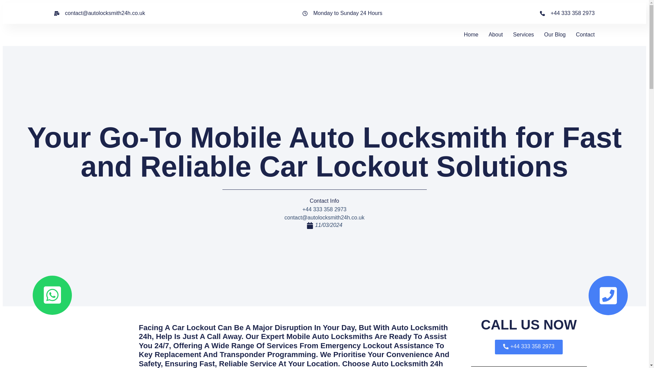  I want to click on About, so click(496, 34).